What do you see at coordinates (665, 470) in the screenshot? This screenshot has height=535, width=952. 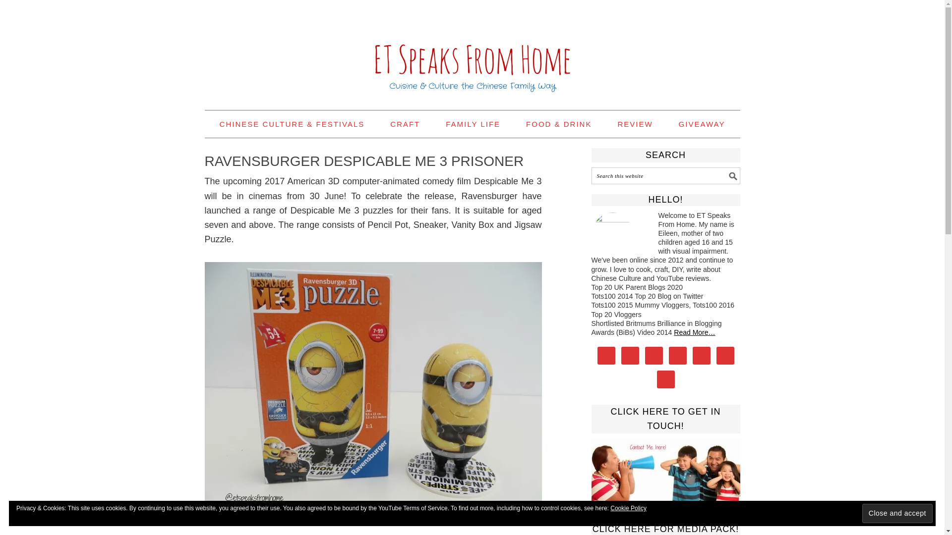 I see `Click here to get in touch!` at bounding box center [665, 470].